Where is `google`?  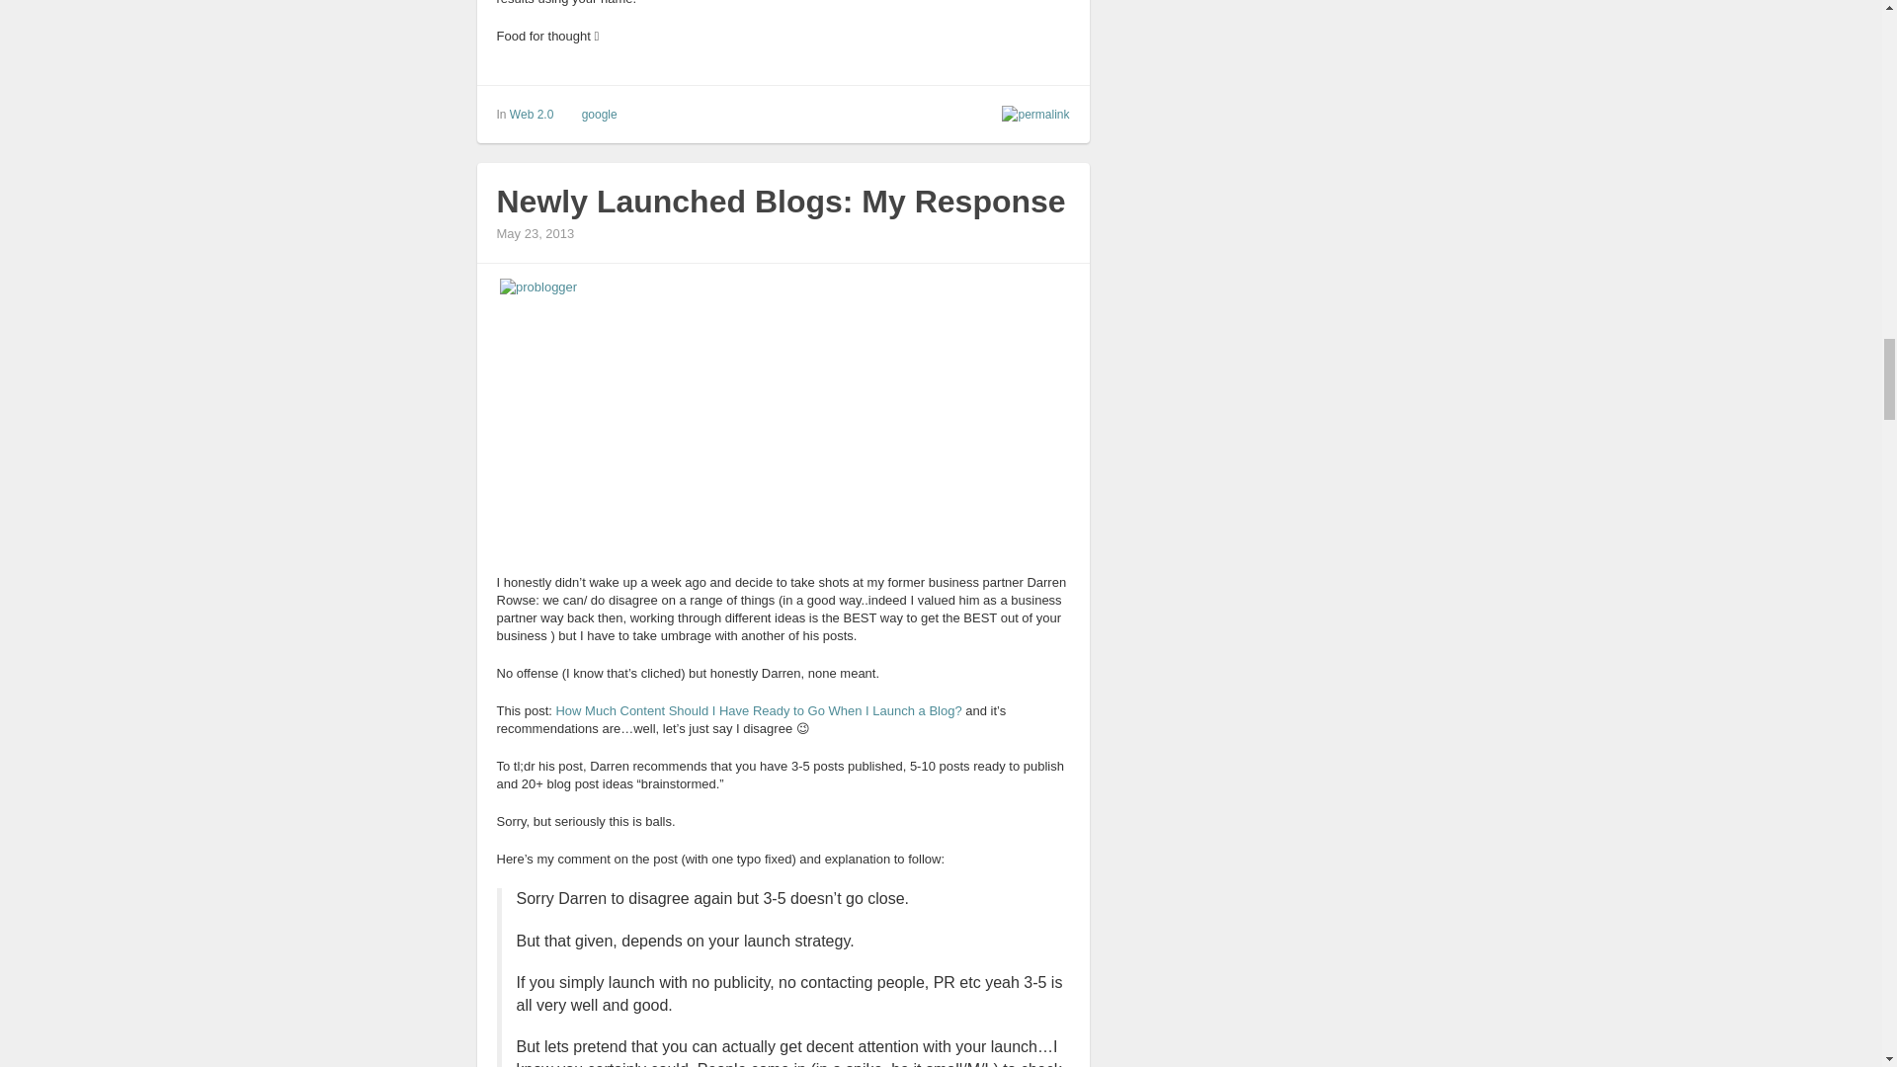
google is located at coordinates (600, 115).